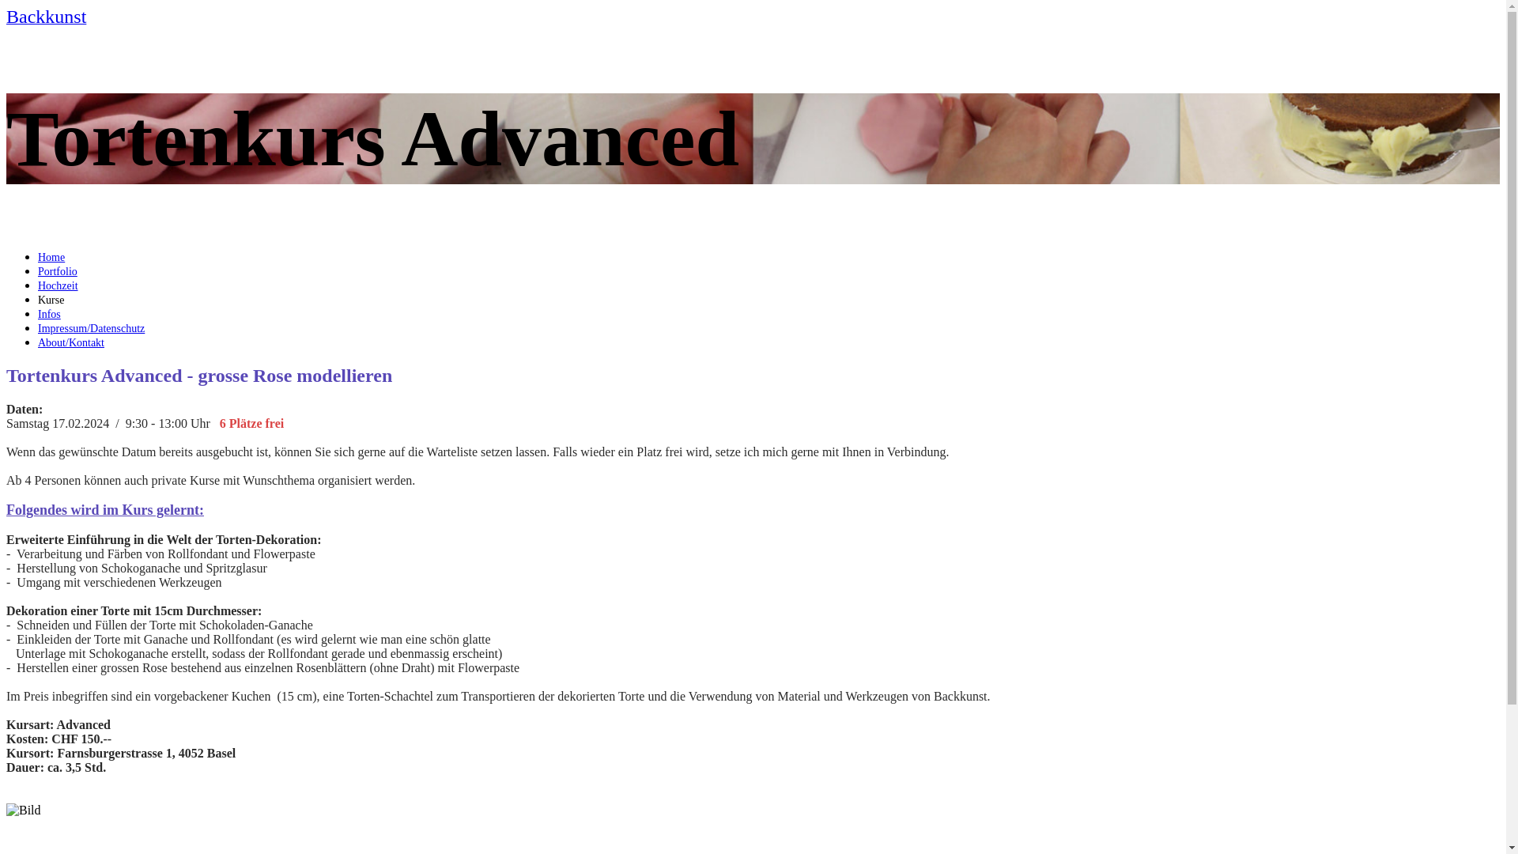 The image size is (1518, 854). I want to click on Infos, so click(49, 315).